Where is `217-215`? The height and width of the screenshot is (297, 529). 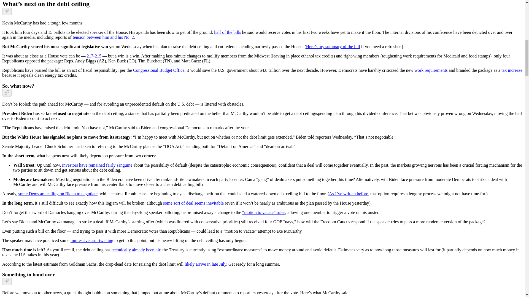
217-215 is located at coordinates (94, 56).